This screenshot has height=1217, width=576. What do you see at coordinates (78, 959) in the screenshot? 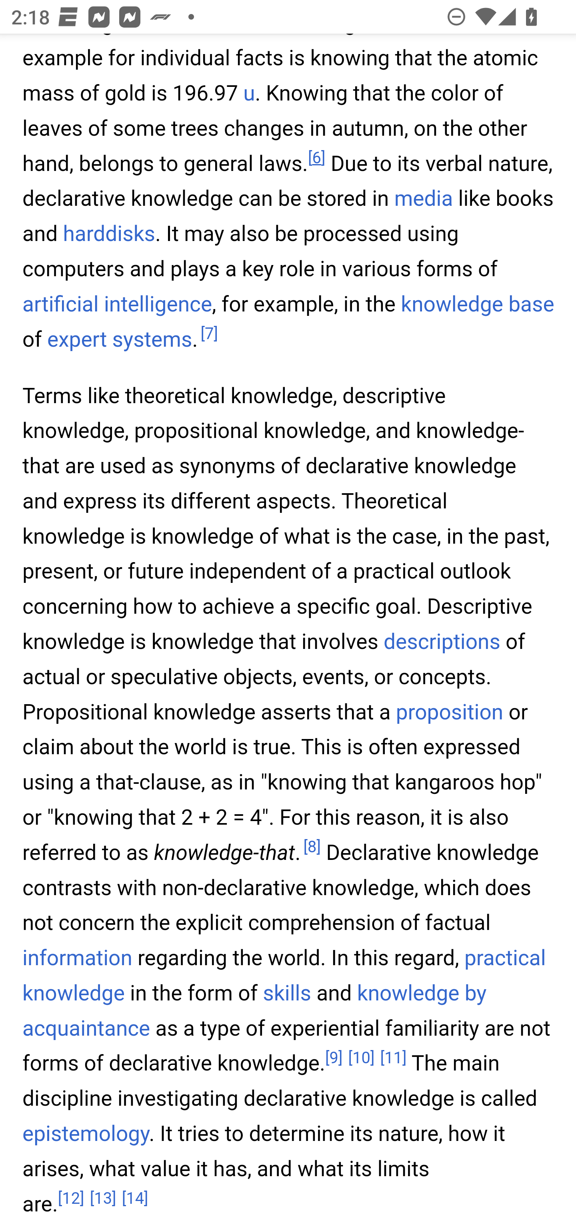
I see `information` at bounding box center [78, 959].